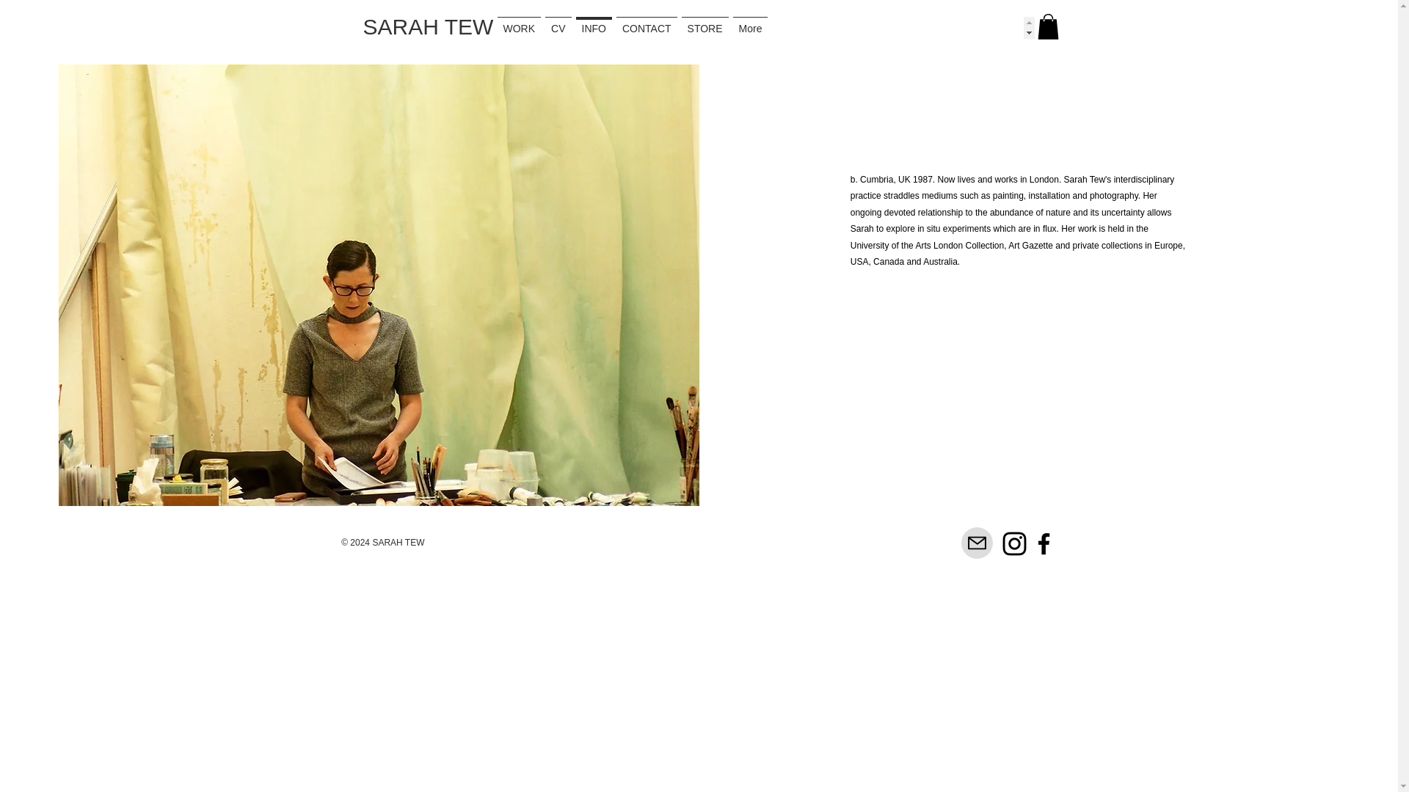 This screenshot has height=792, width=1409. Describe the element at coordinates (647, 27) in the screenshot. I see `CONTACT` at that location.